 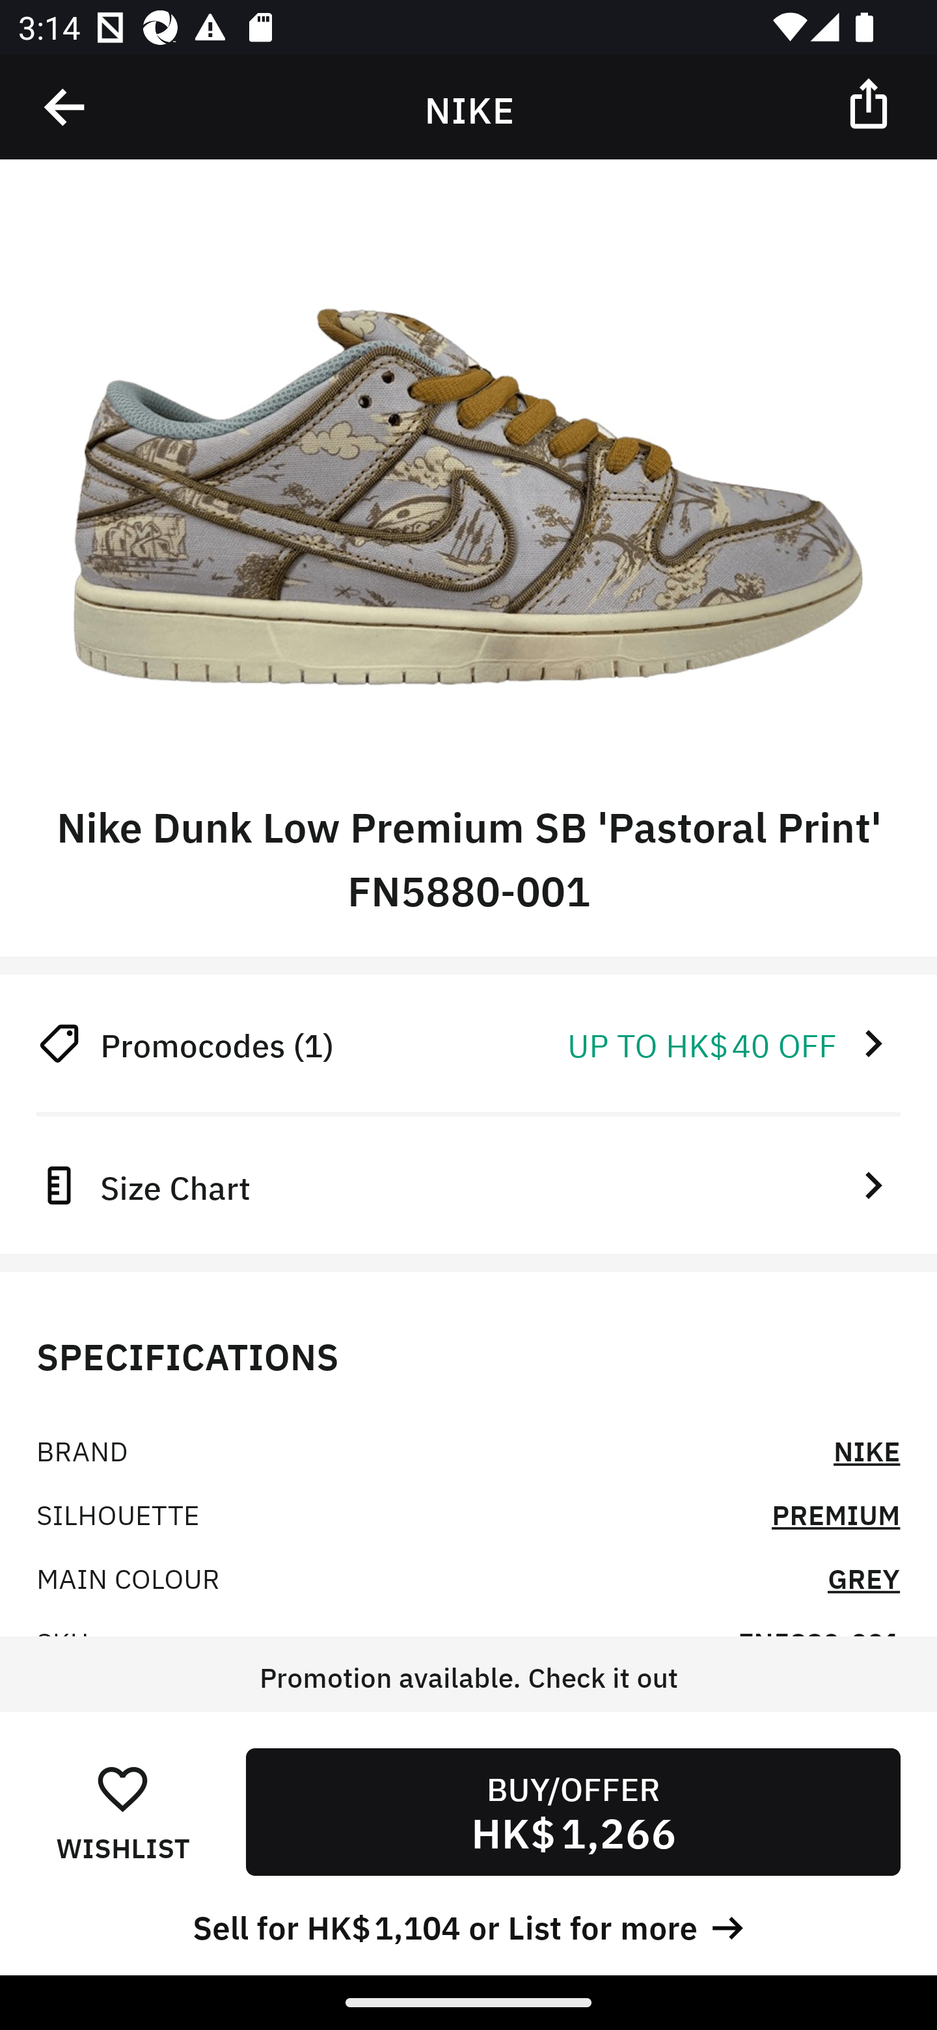 I want to click on Sell for HK$ 1,104 or List for more, so click(x=468, y=1925).